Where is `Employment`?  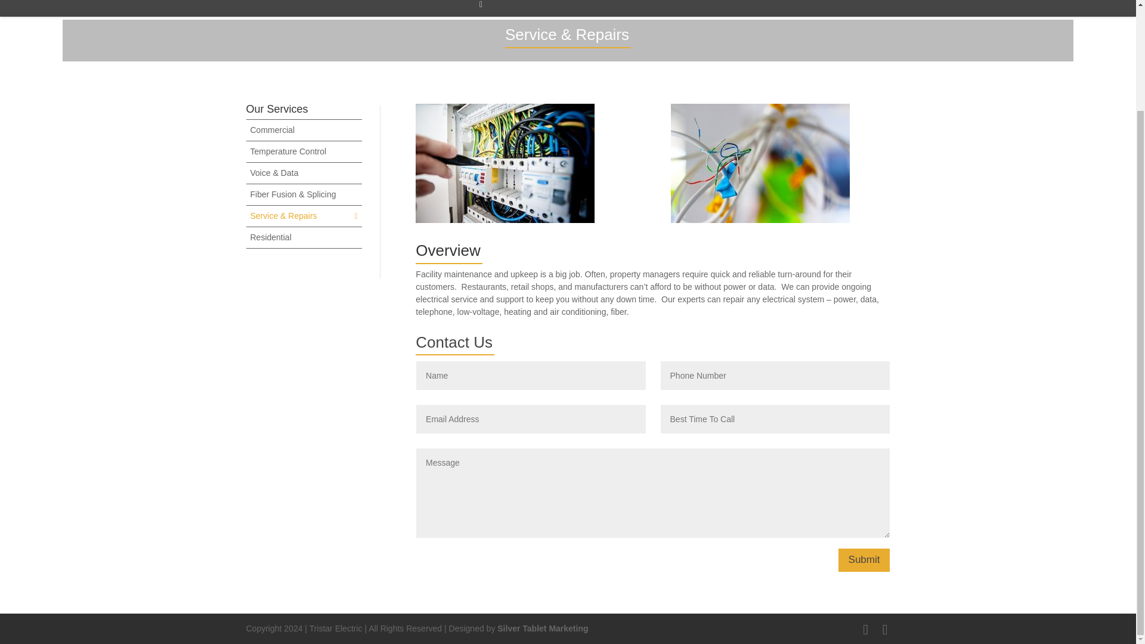 Employment is located at coordinates (710, 8).